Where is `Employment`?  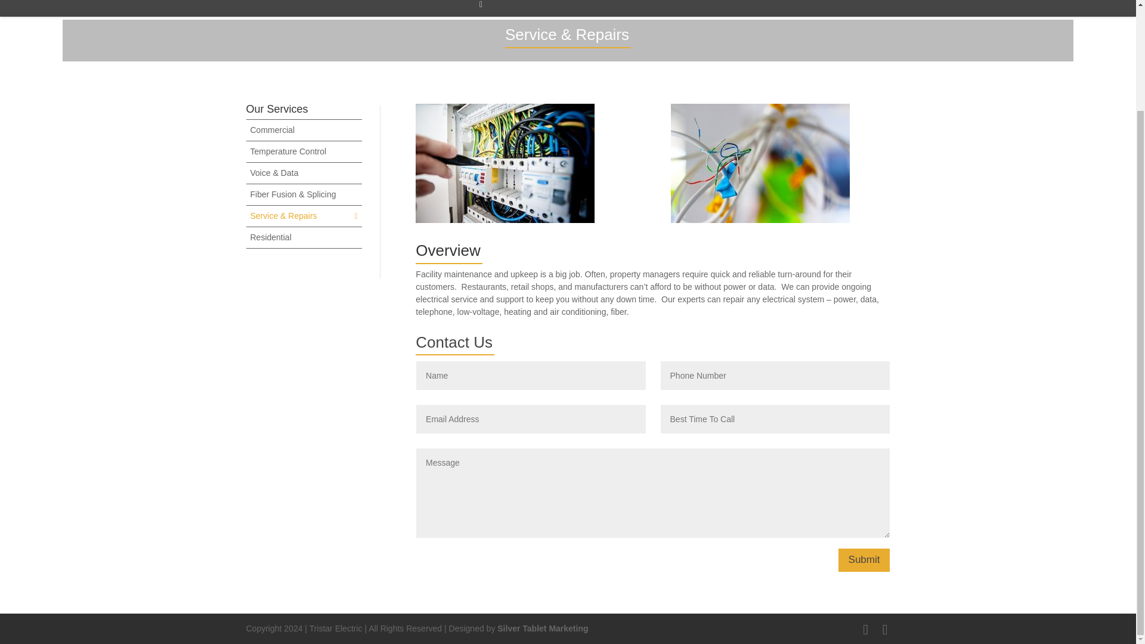 Employment is located at coordinates (710, 8).